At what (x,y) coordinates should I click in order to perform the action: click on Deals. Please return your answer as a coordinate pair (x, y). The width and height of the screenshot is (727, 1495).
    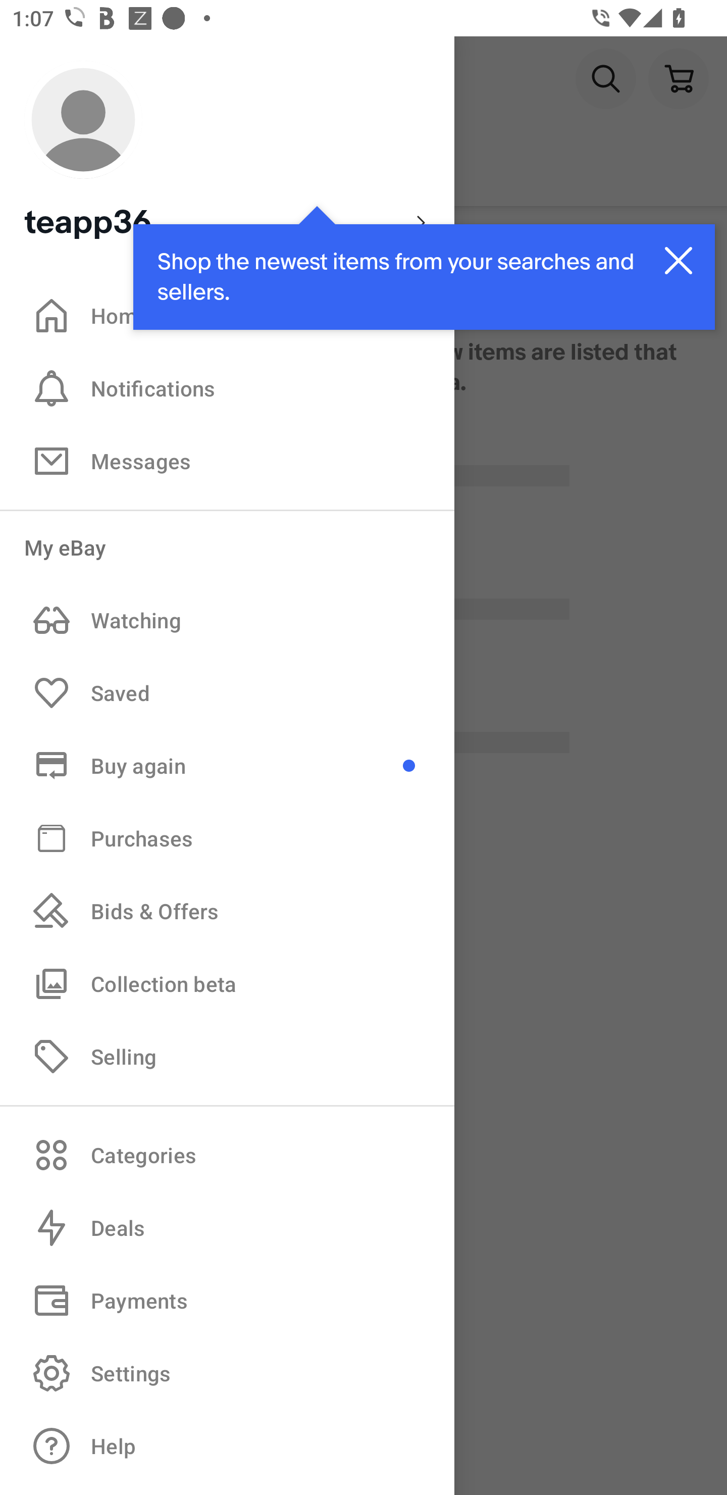
    Looking at the image, I should click on (227, 1228).